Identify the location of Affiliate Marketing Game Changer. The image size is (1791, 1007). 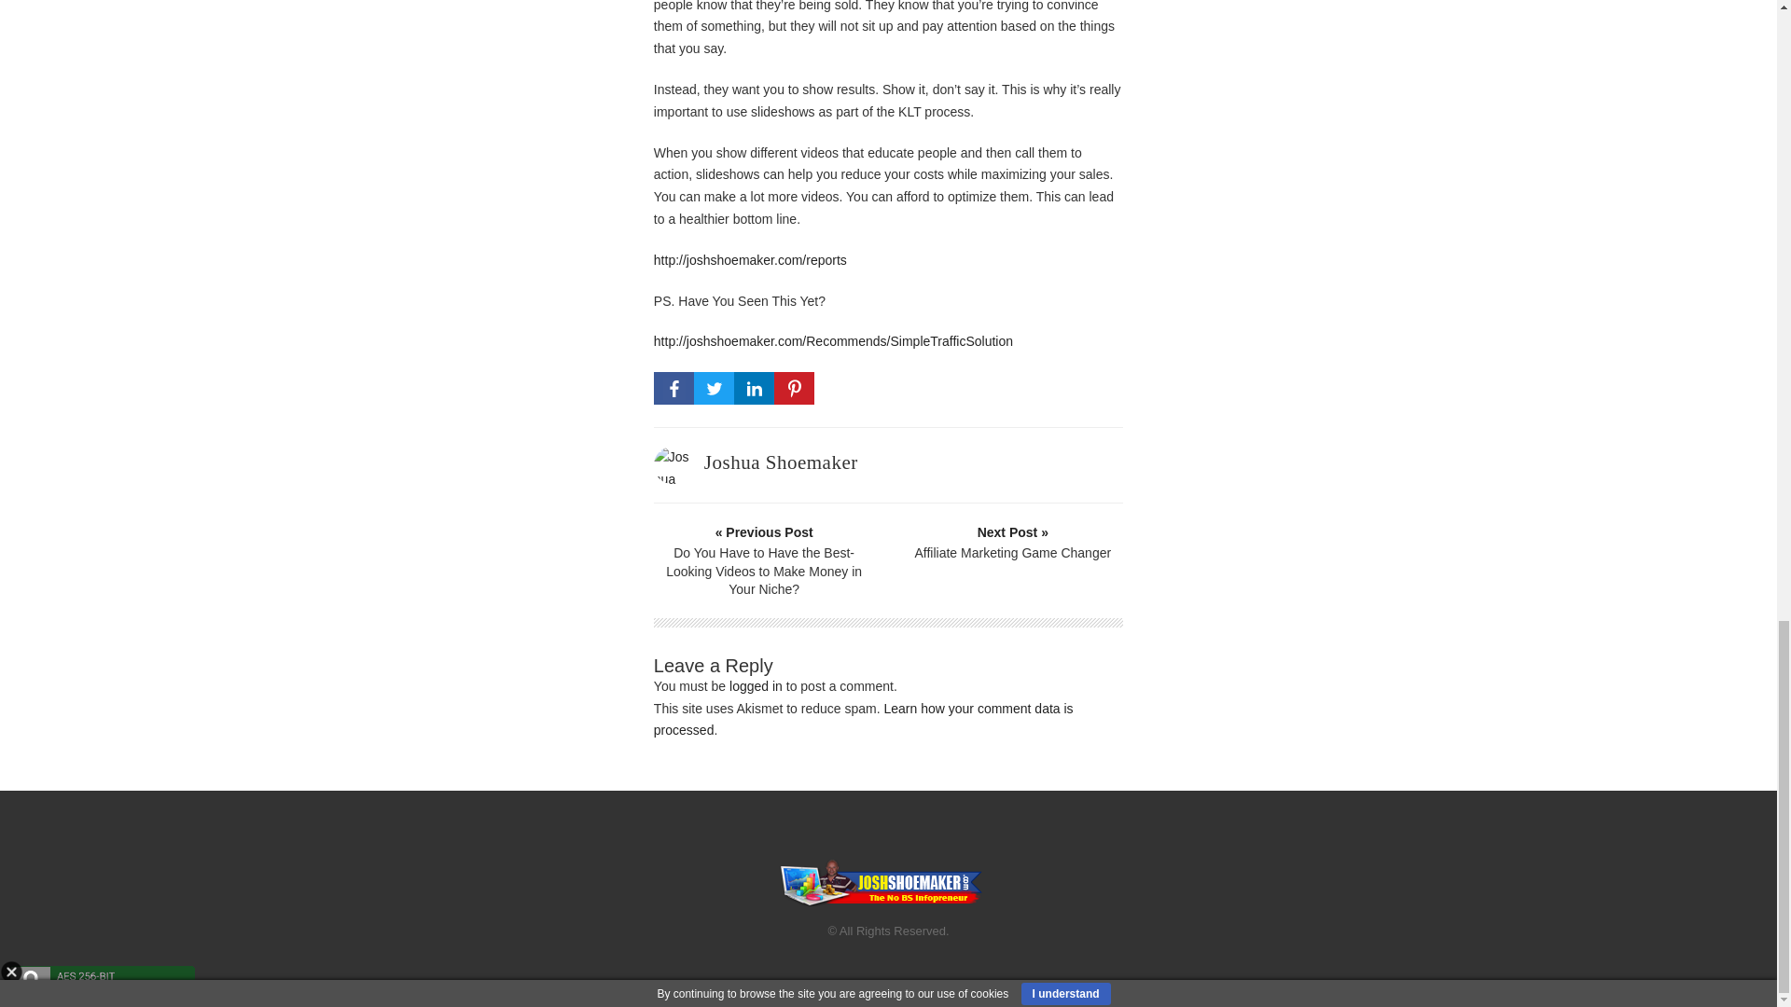
(1013, 542).